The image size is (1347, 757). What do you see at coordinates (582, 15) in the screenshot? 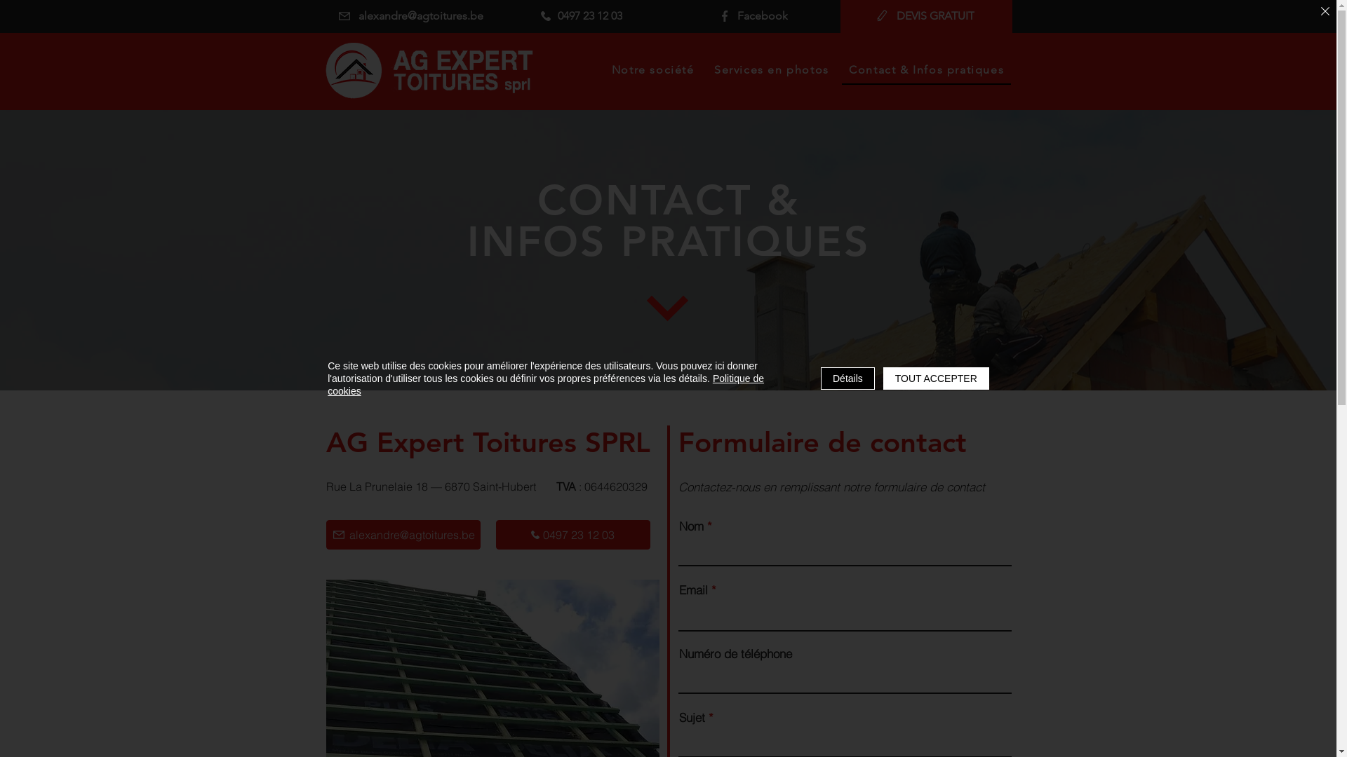
I see `0497 23 12 03` at bounding box center [582, 15].